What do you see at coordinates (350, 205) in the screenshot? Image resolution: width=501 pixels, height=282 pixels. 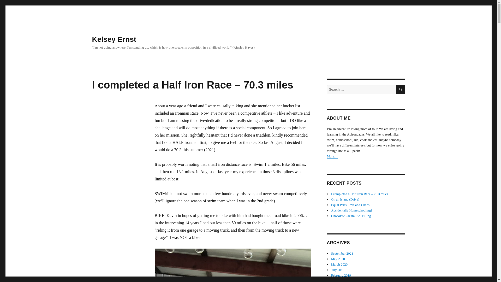 I see `Equal Parts Love and Chaos` at bounding box center [350, 205].